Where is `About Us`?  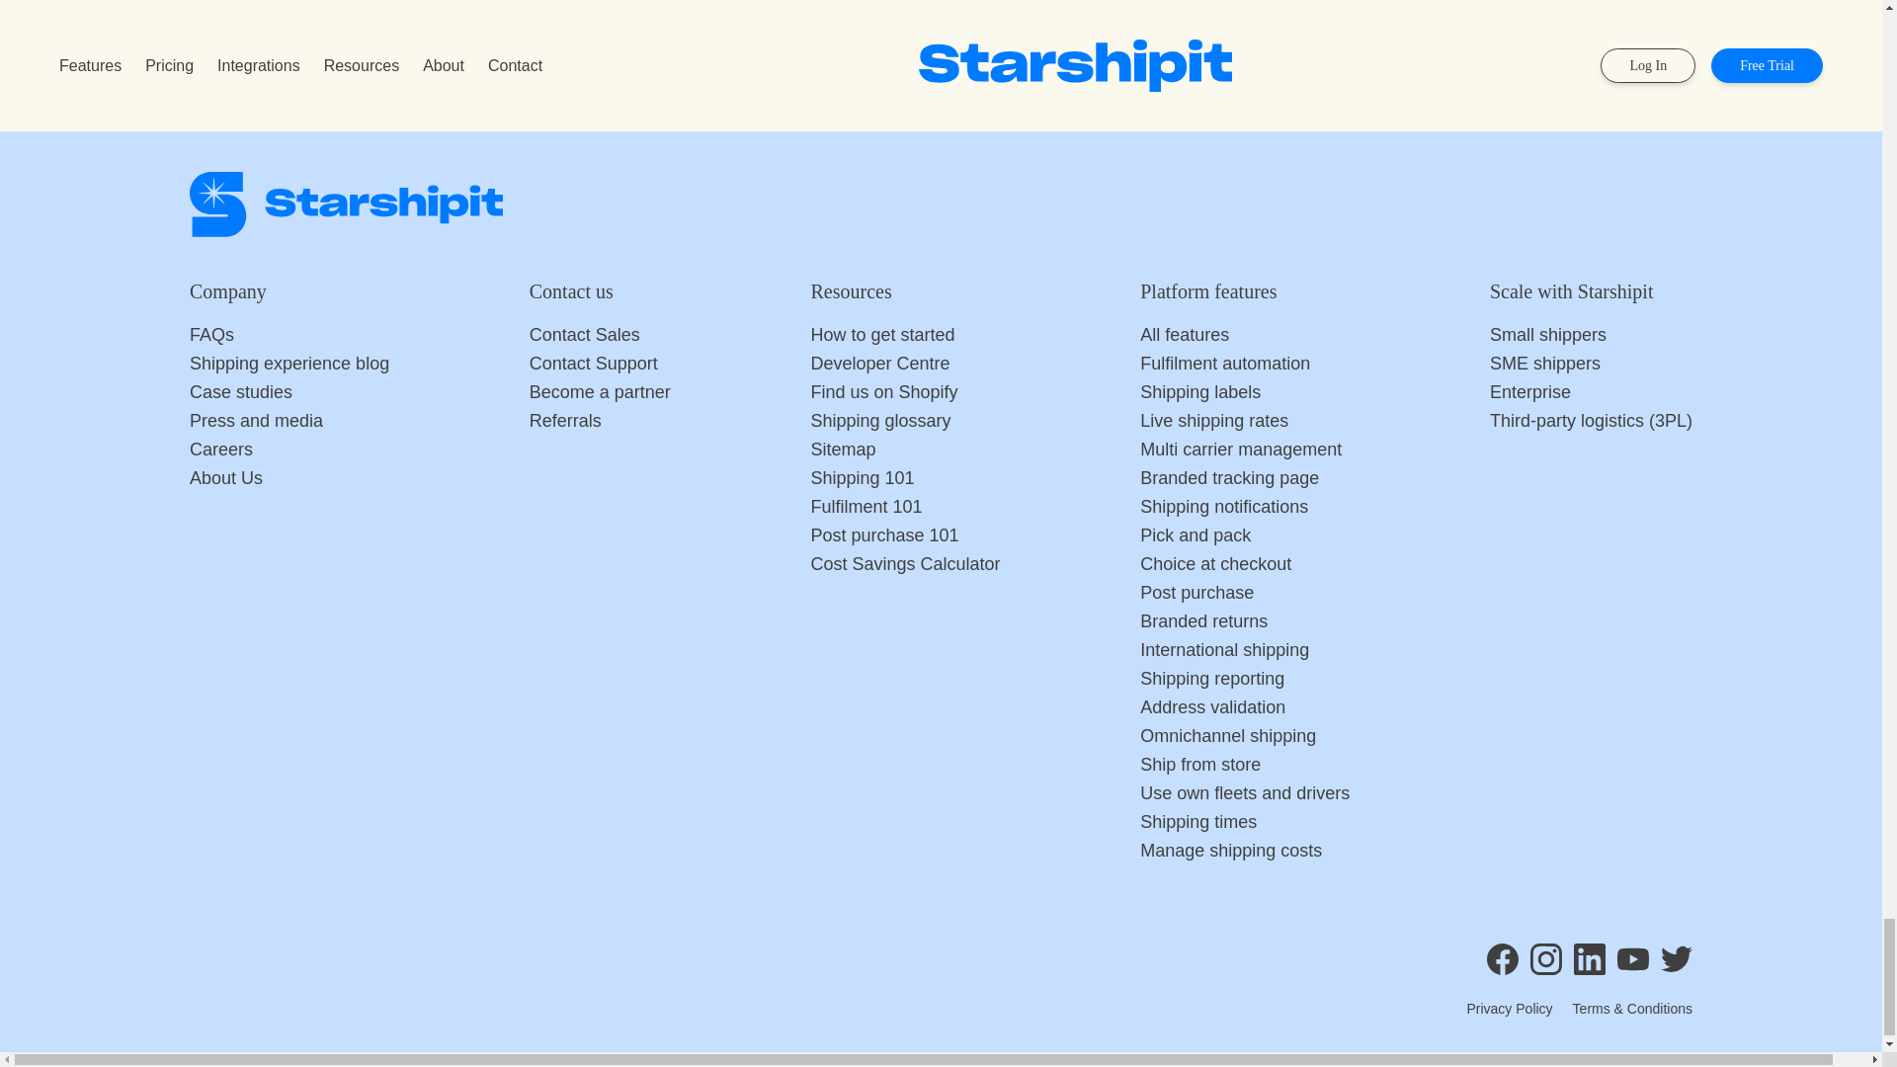 About Us is located at coordinates (289, 478).